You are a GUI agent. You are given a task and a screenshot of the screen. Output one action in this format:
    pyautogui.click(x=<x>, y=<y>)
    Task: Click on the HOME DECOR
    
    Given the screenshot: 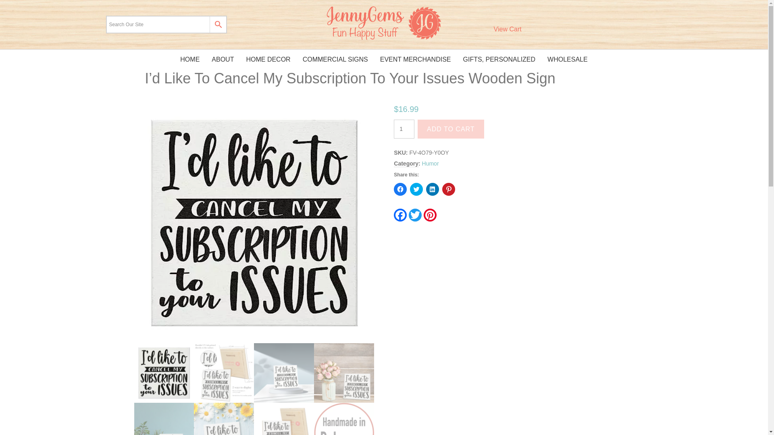 What is the action you would take?
    pyautogui.click(x=268, y=60)
    